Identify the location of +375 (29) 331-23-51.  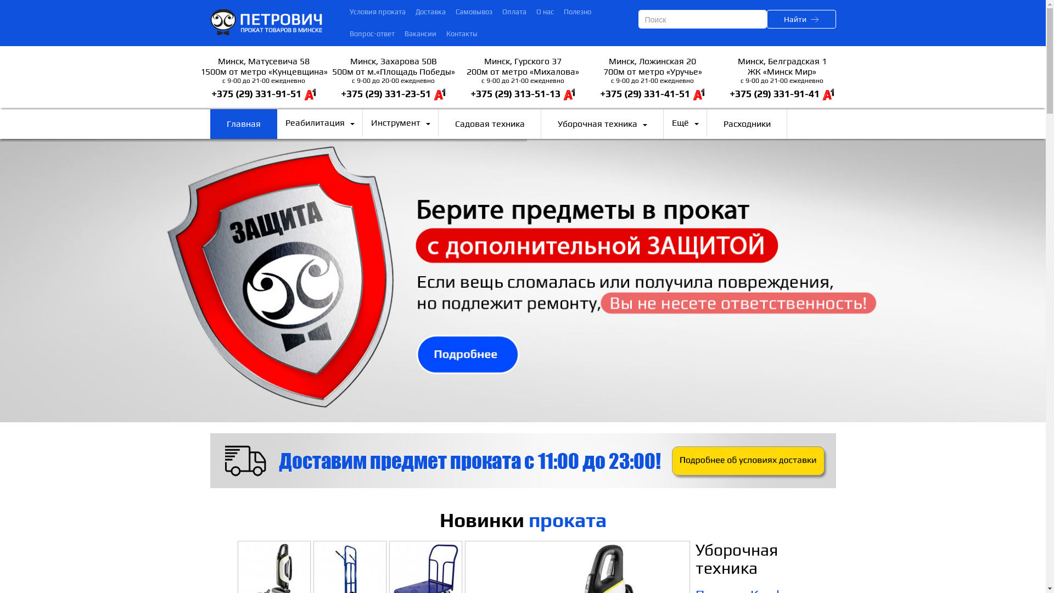
(385, 93).